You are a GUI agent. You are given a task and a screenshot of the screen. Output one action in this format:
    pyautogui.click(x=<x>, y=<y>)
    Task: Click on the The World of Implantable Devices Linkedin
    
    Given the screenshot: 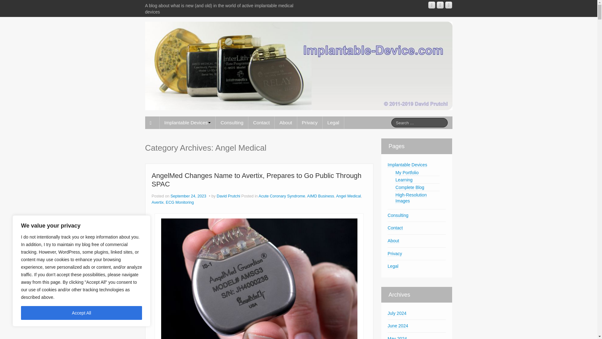 What is the action you would take?
    pyautogui.click(x=440, y=5)
    